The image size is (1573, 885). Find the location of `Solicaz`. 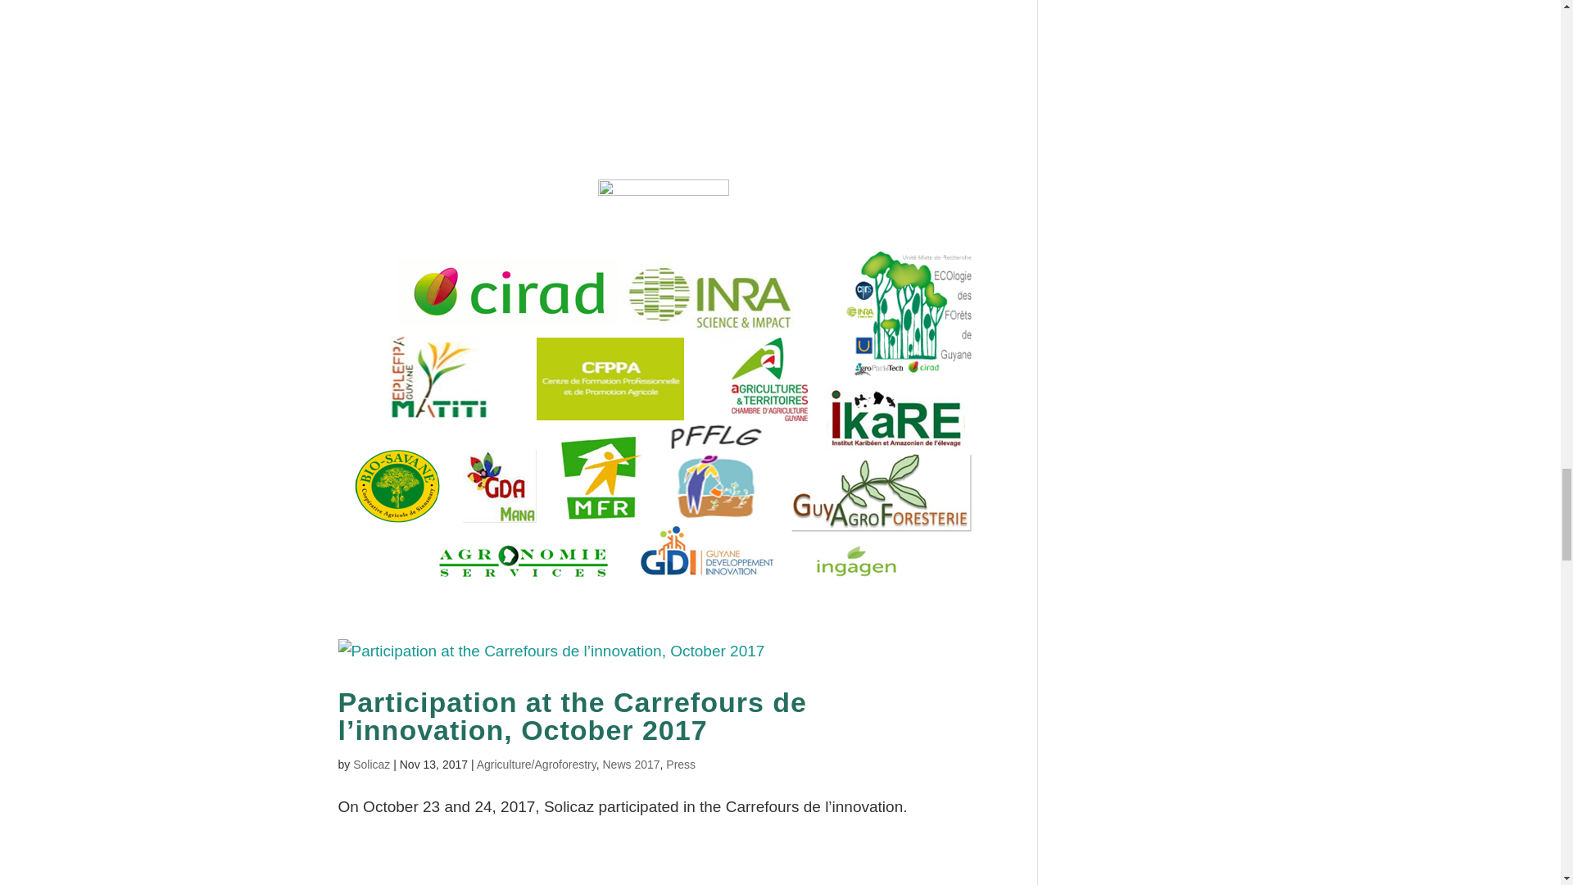

Solicaz is located at coordinates (371, 764).